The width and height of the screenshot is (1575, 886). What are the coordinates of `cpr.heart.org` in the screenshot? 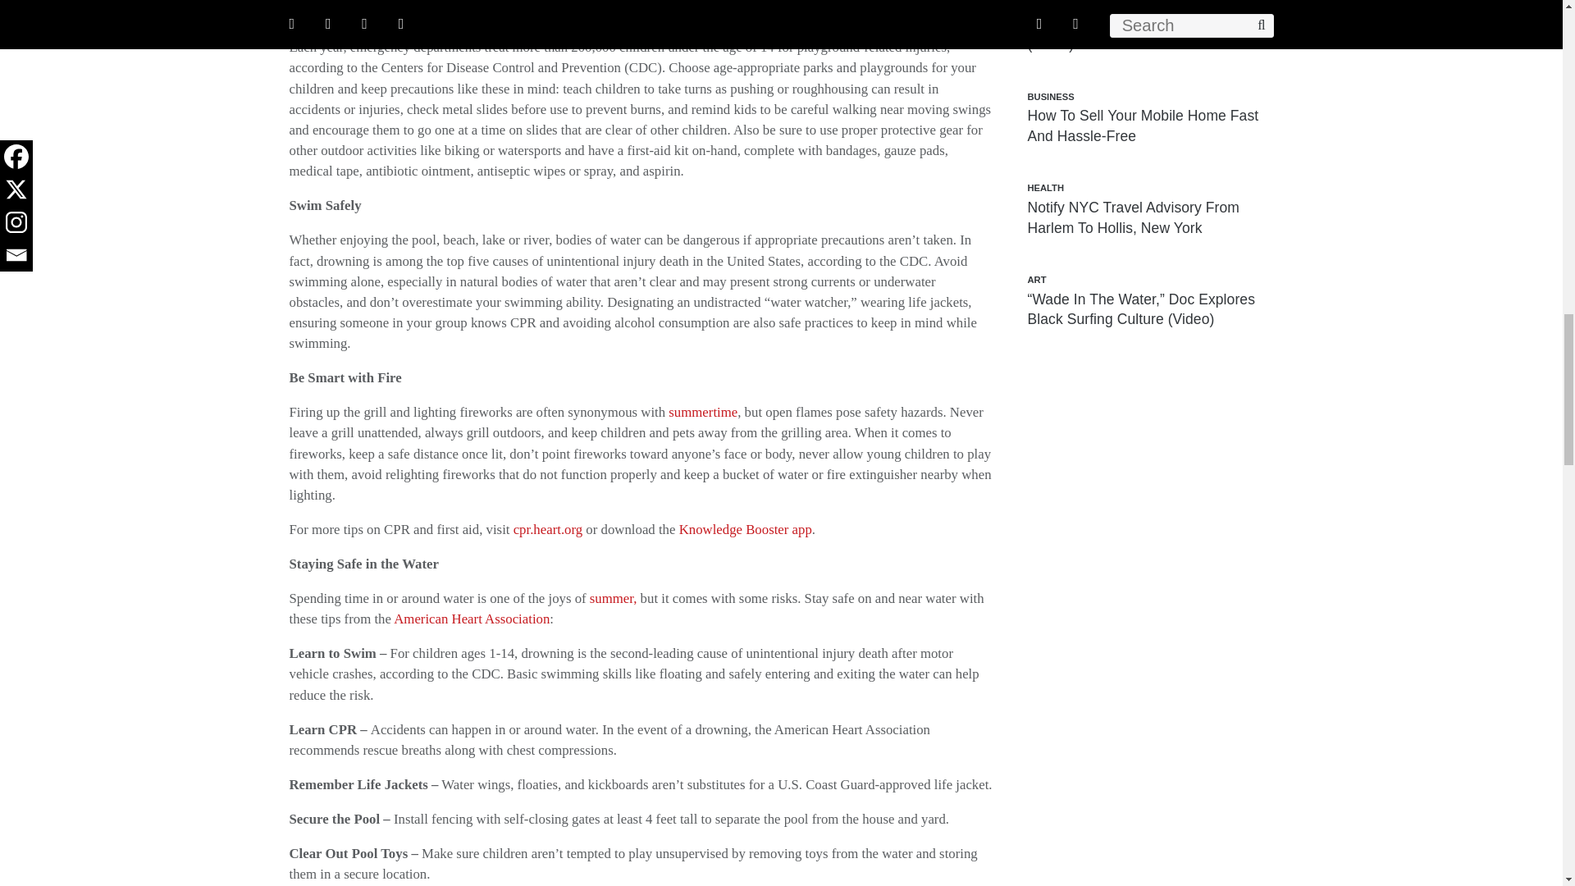 It's located at (548, 529).